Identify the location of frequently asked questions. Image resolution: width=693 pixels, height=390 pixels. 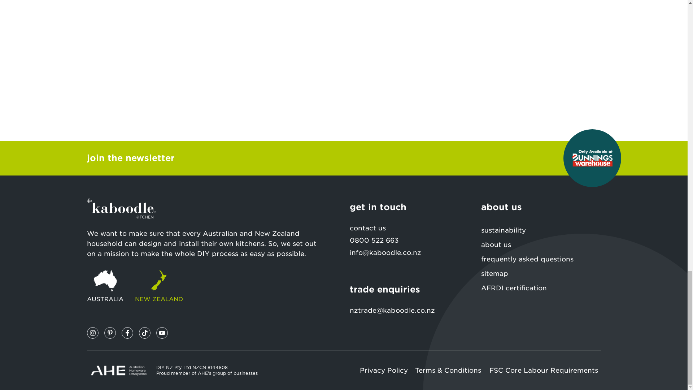
(541, 259).